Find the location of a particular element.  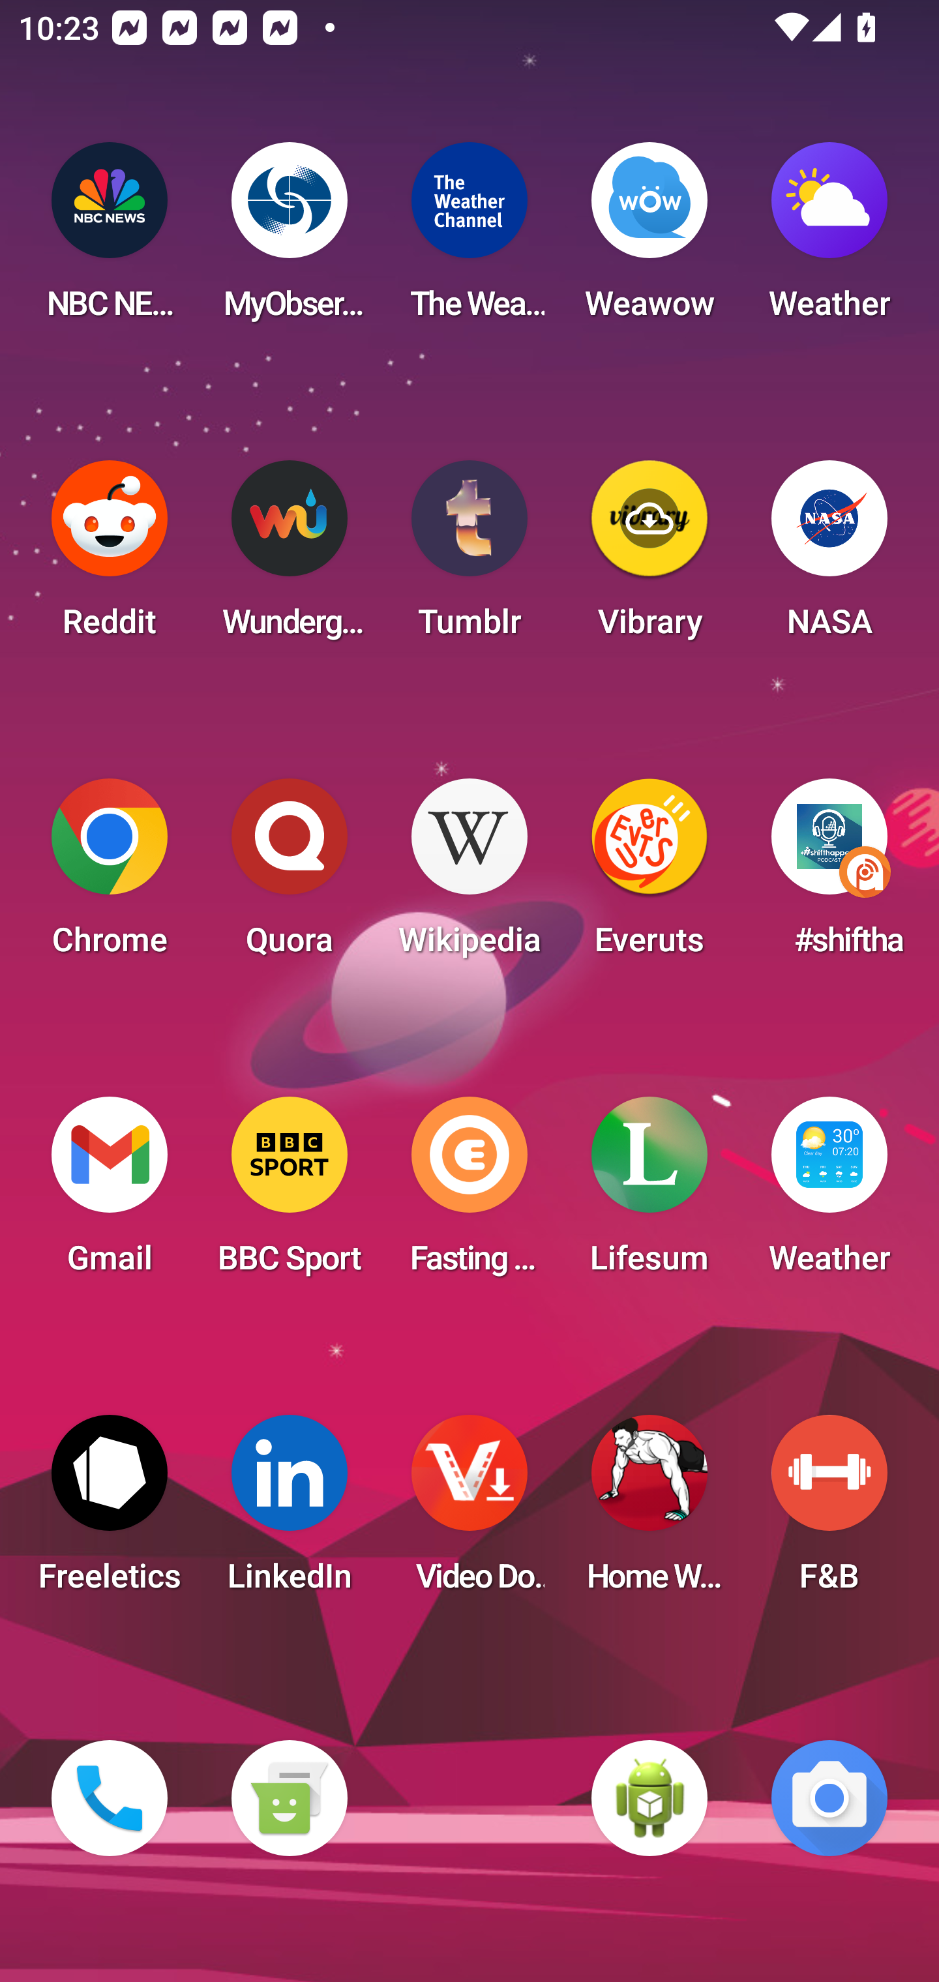

Camera is located at coordinates (829, 1798).